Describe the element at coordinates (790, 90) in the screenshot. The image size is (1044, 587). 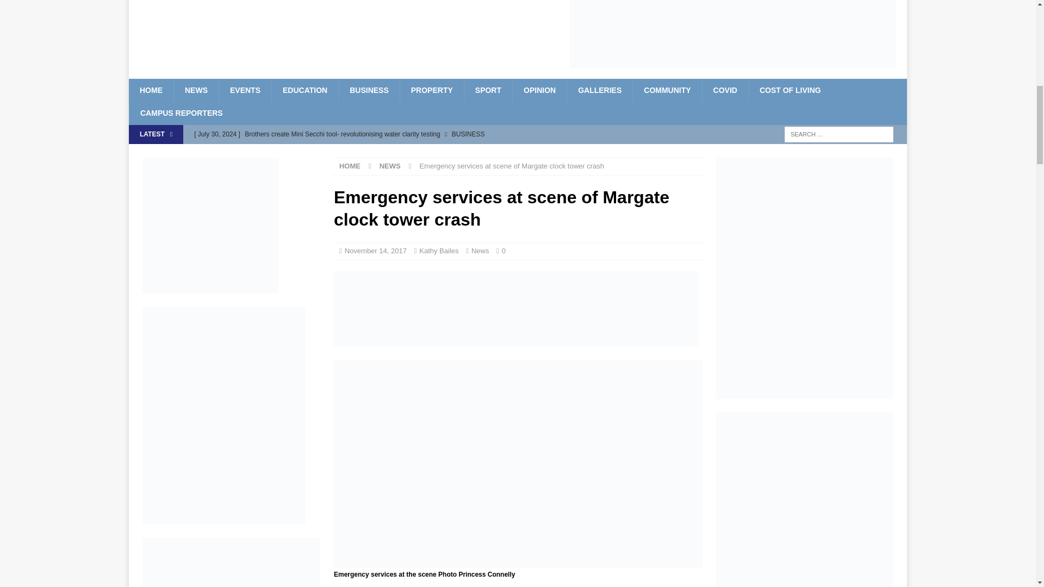
I see `COST OF LIVING` at that location.